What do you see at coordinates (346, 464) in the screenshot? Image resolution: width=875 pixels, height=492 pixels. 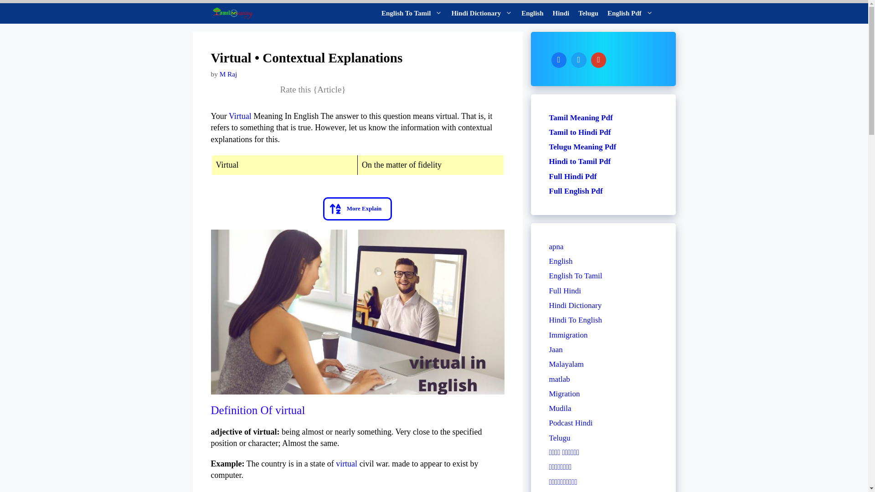 I see `virtual` at bounding box center [346, 464].